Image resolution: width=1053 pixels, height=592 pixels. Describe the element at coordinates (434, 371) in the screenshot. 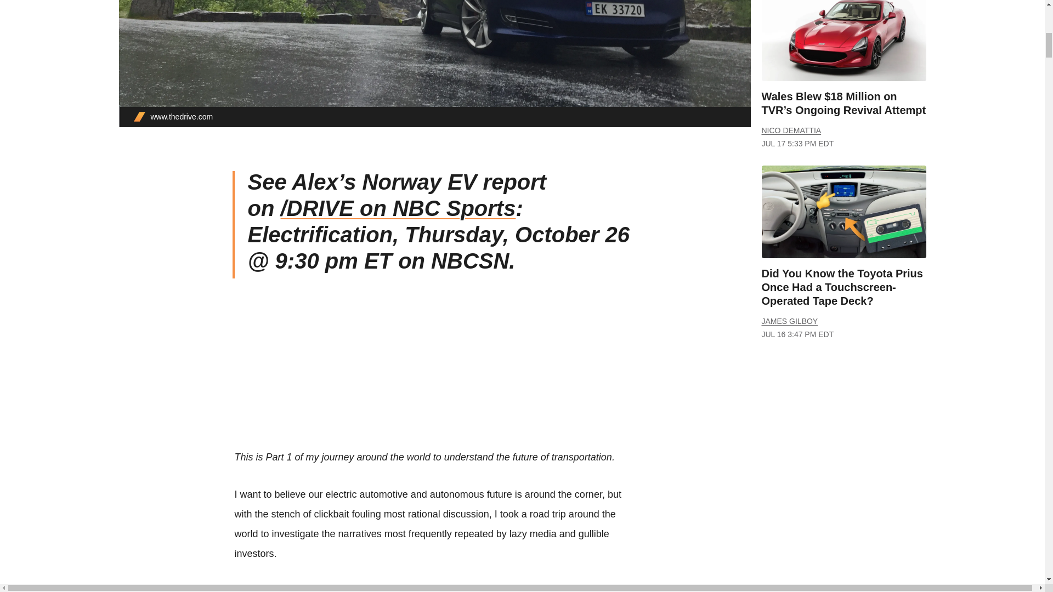

I see `3rd party ad content` at that location.